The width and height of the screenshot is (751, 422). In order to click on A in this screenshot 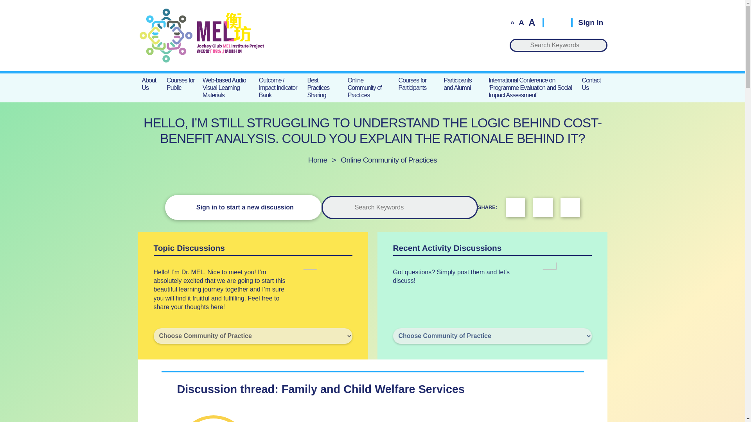, I will do `click(521, 22)`.